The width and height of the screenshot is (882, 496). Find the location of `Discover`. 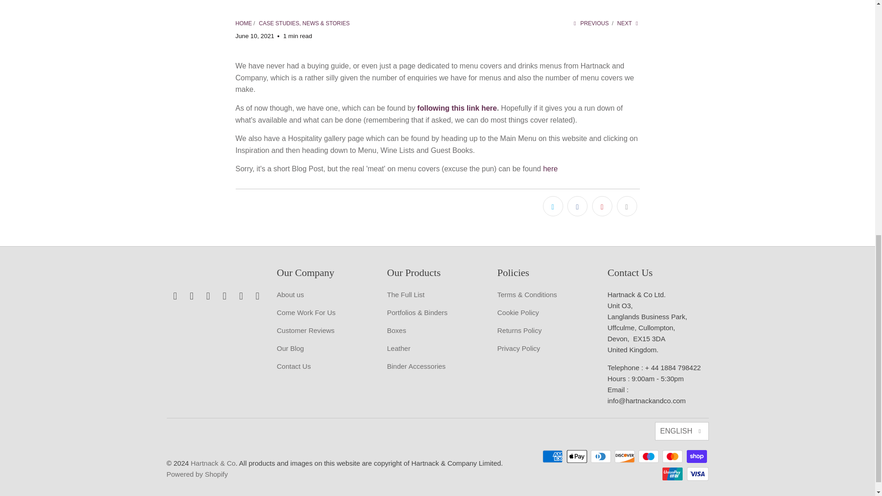

Discover is located at coordinates (626, 456).